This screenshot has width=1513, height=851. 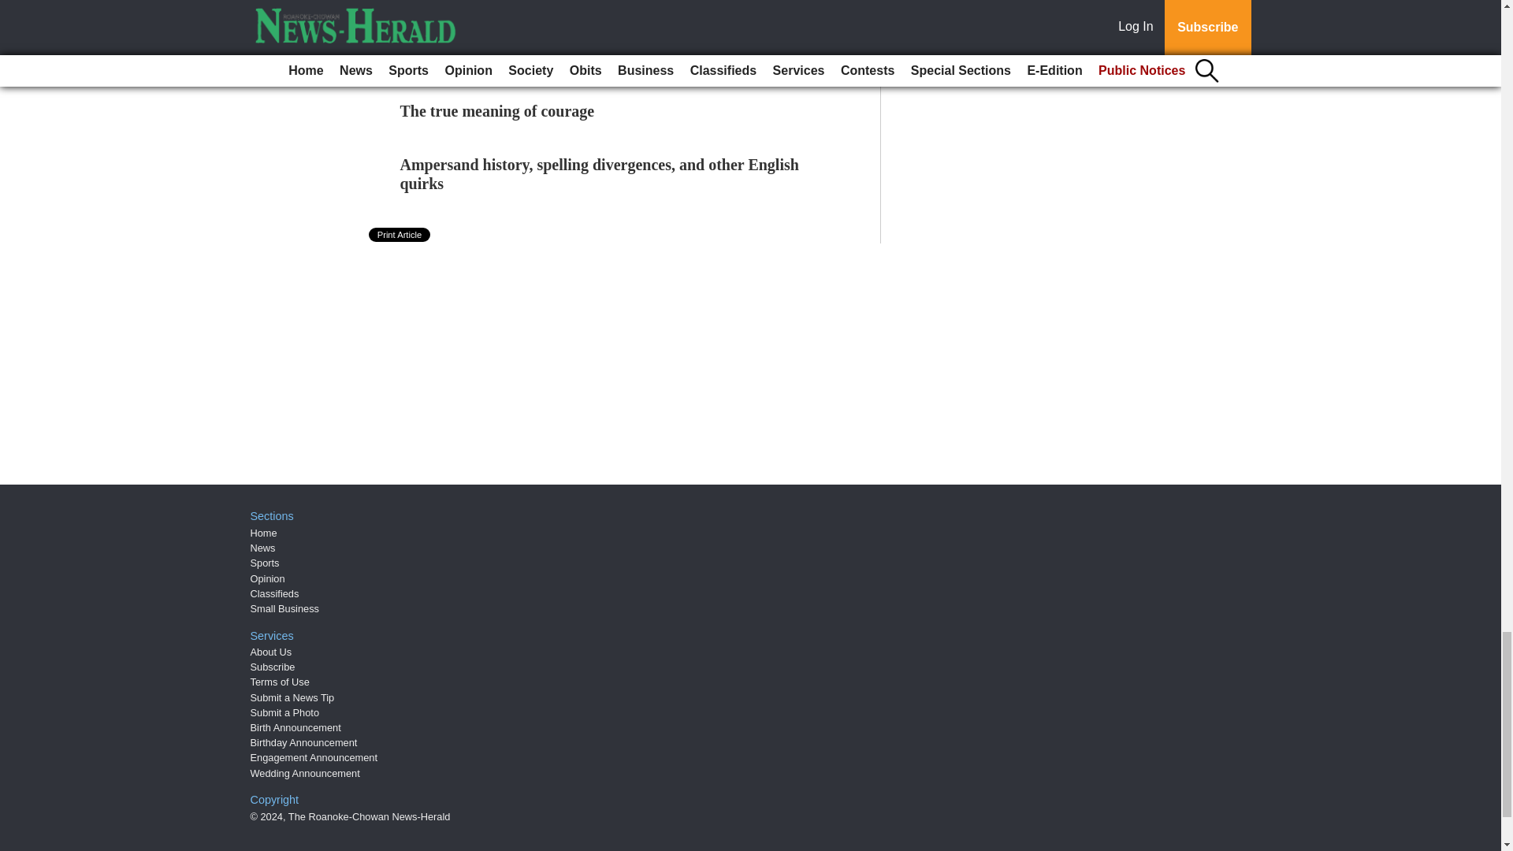 I want to click on The true meaning of courage, so click(x=497, y=110).